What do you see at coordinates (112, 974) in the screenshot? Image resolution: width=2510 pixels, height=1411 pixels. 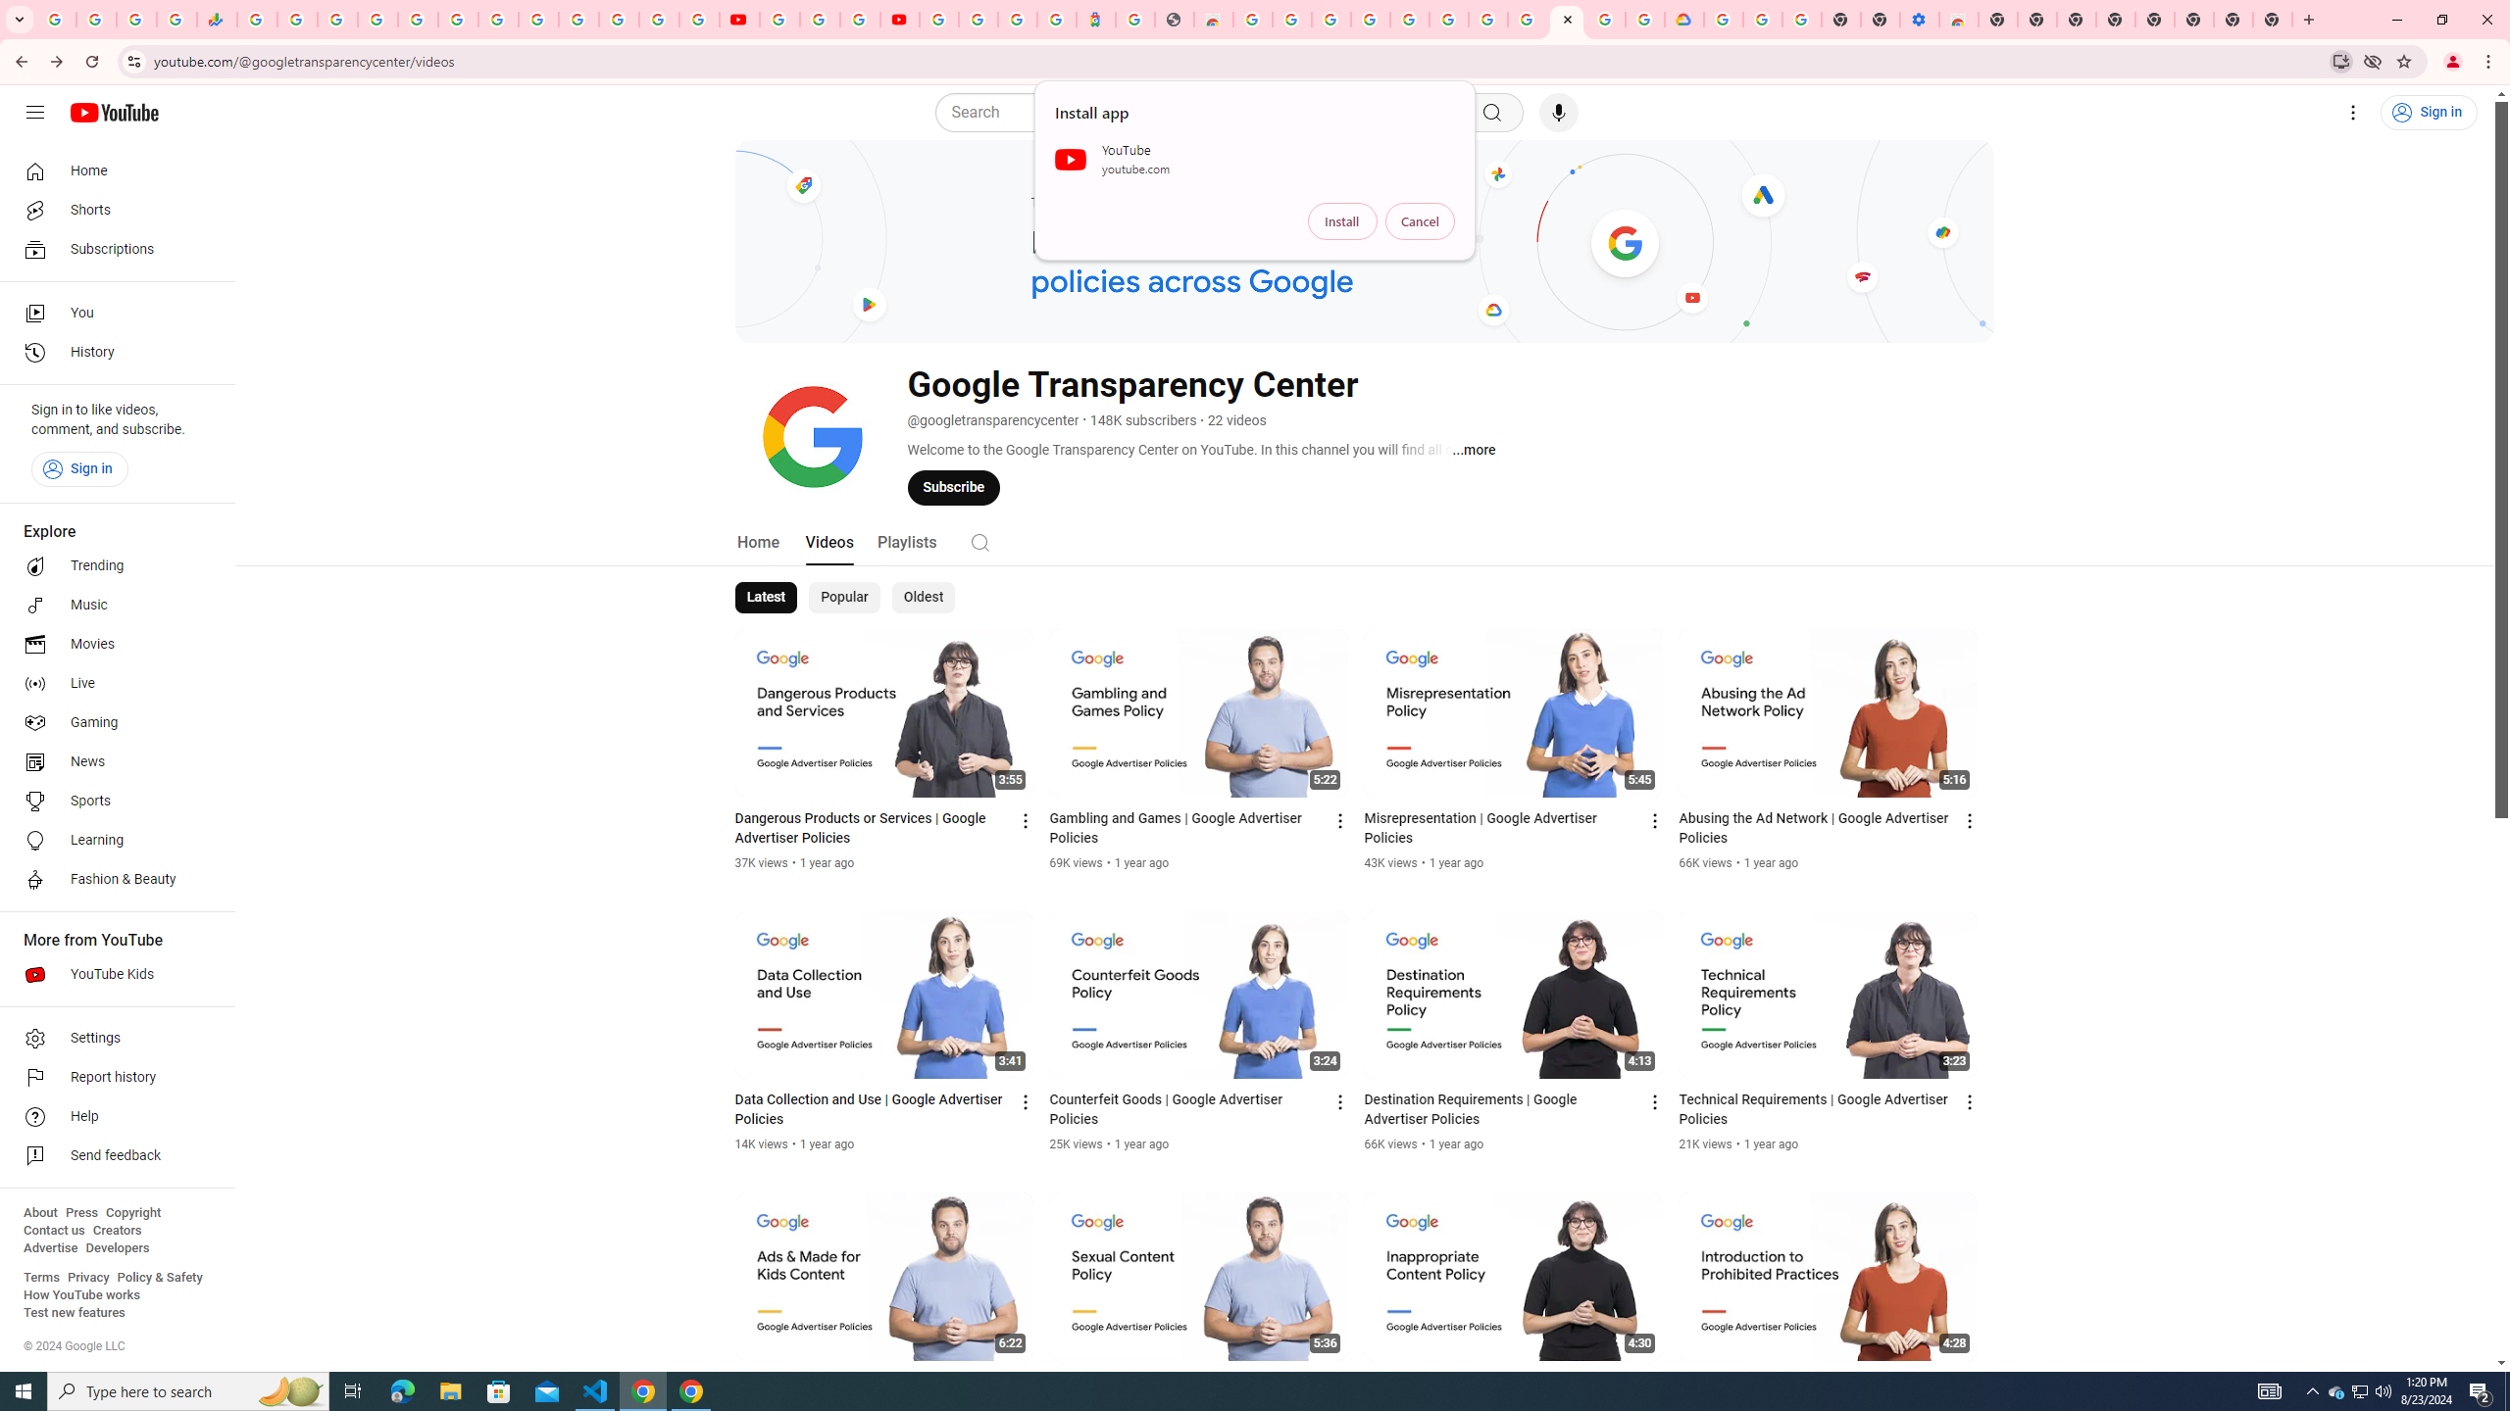 I see `YouTube Kids` at bounding box center [112, 974].